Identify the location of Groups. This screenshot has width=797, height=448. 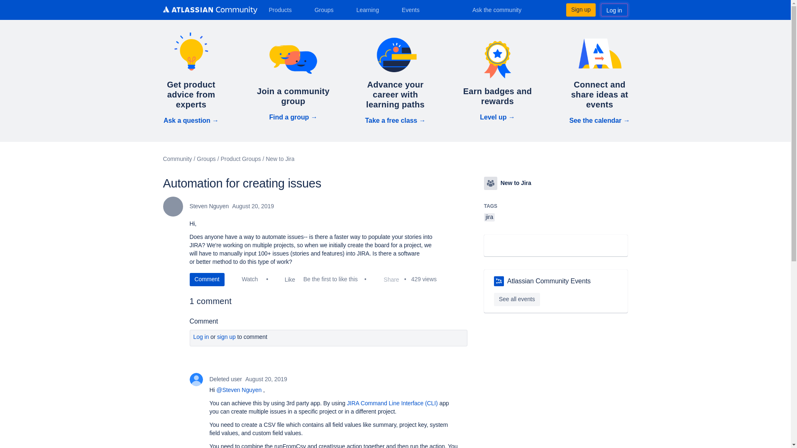
(327, 10).